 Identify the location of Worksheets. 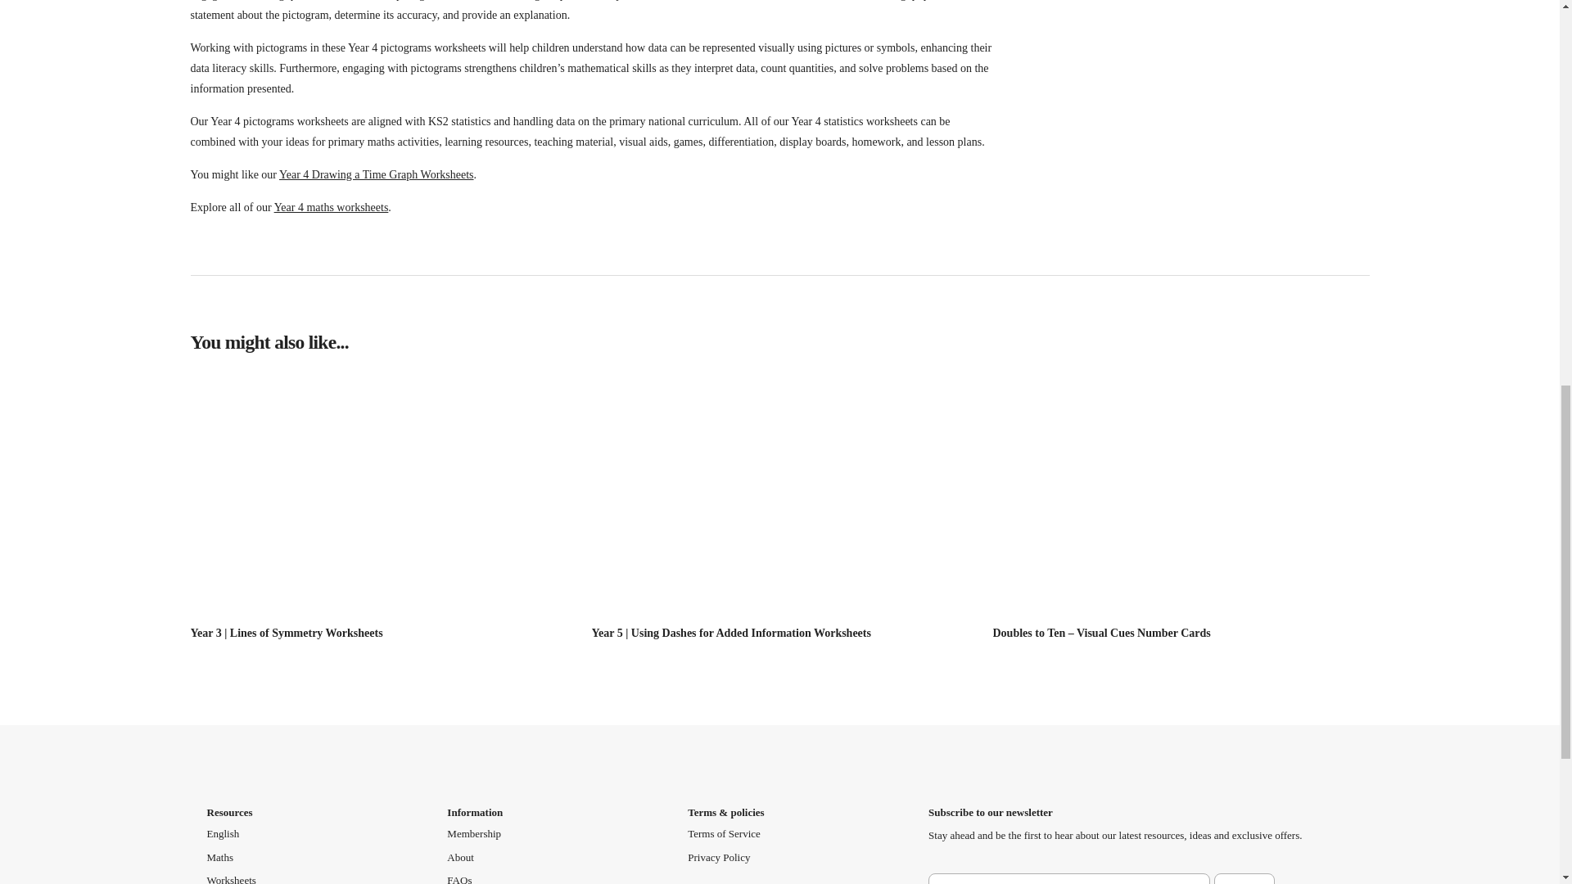
(230, 877).